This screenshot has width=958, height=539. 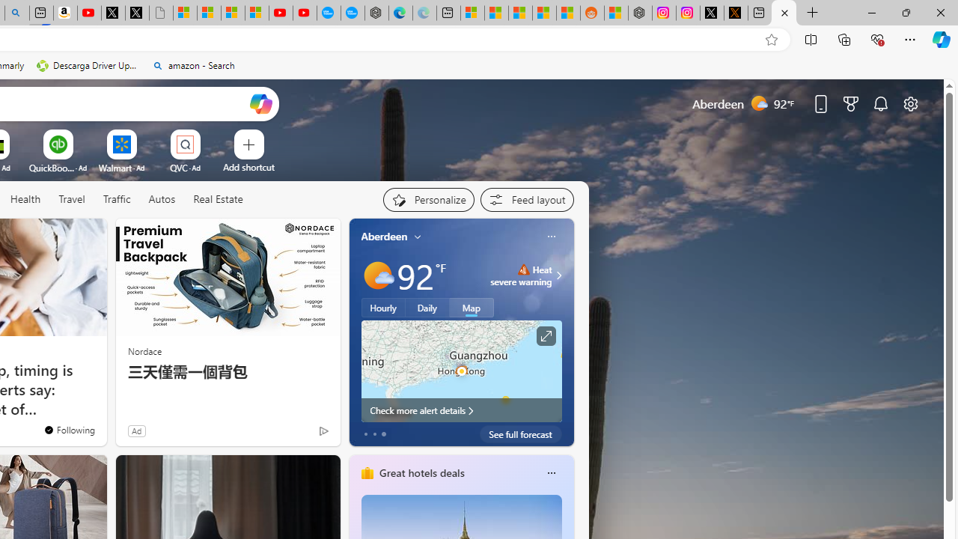 What do you see at coordinates (521, 275) in the screenshot?
I see `Heat - Severe Heat severe warning` at bounding box center [521, 275].